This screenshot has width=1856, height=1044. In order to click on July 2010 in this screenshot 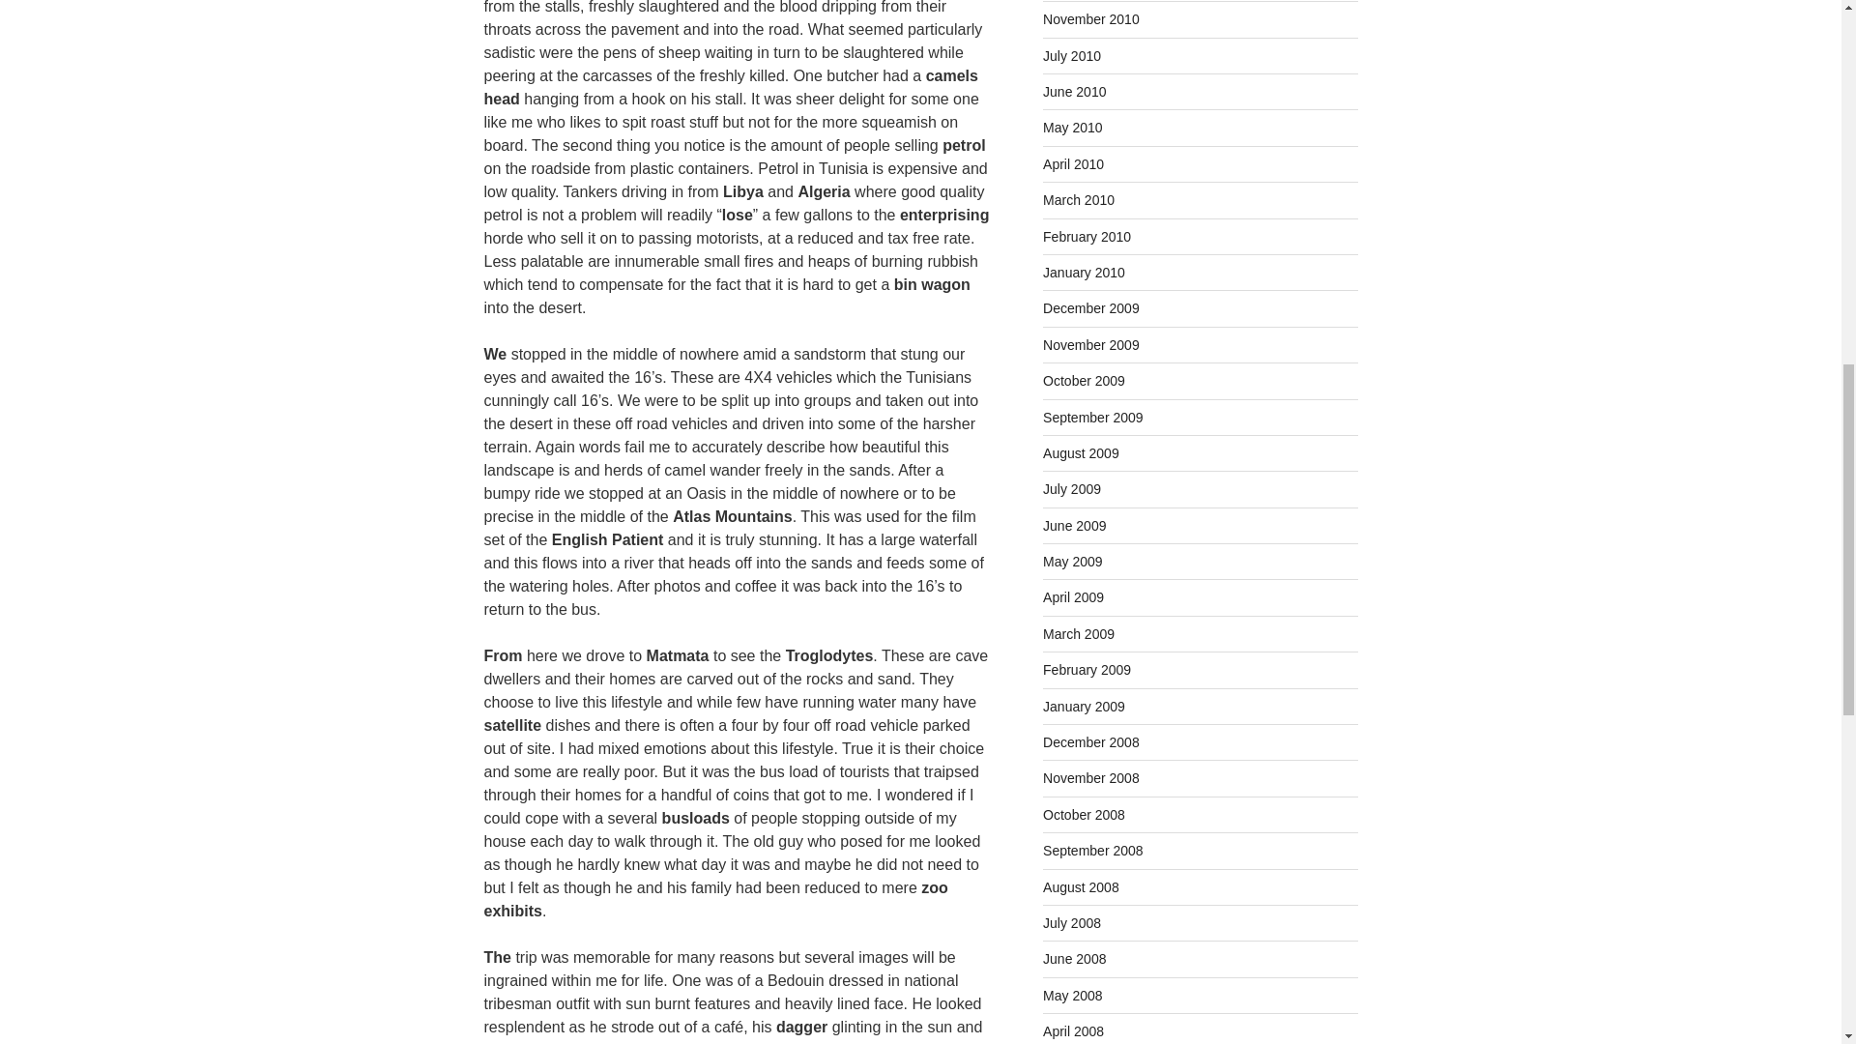, I will do `click(1071, 55)`.